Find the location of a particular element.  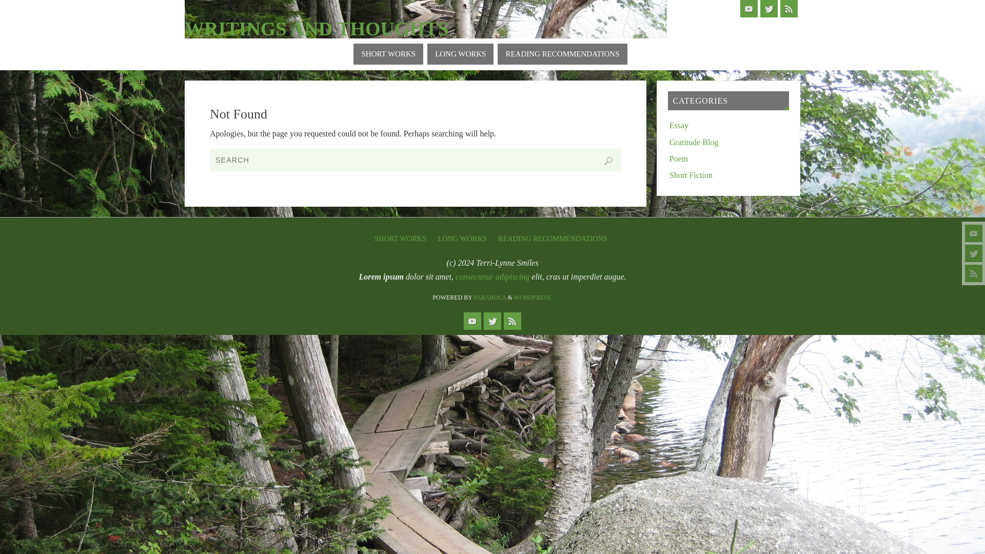

YouTube is located at coordinates (974, 233).